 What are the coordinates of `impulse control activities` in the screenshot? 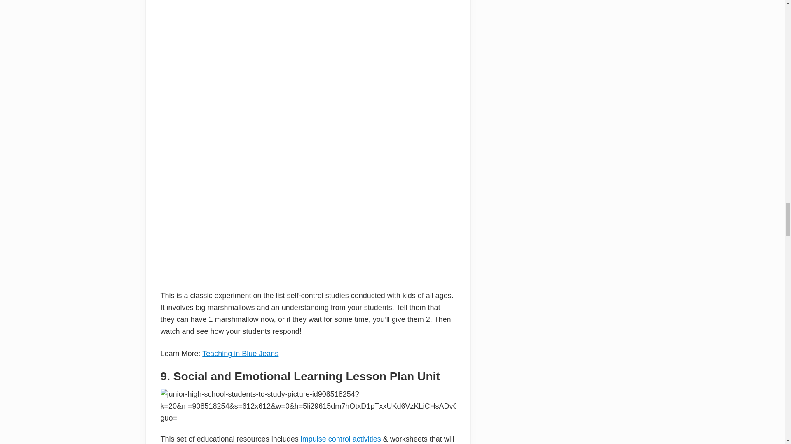 It's located at (341, 439).